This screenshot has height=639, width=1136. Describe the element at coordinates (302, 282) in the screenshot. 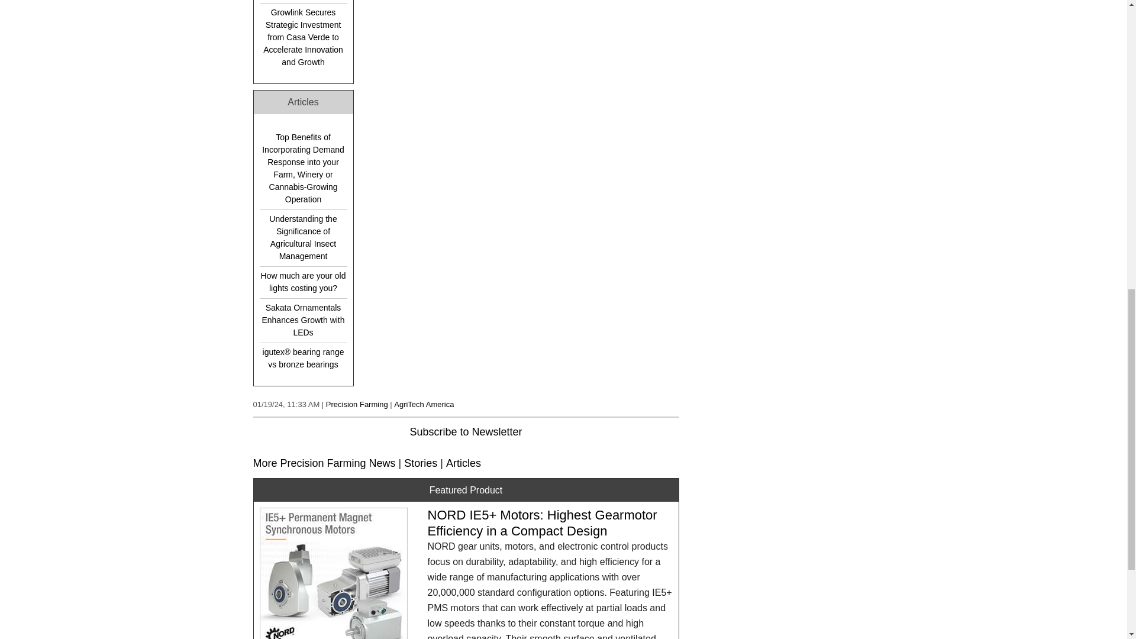

I see `How much are your old lights costing you?` at that location.